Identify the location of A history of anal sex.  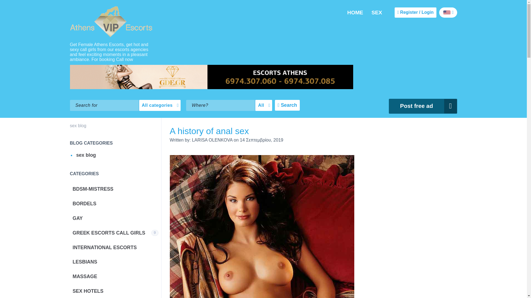
(209, 131).